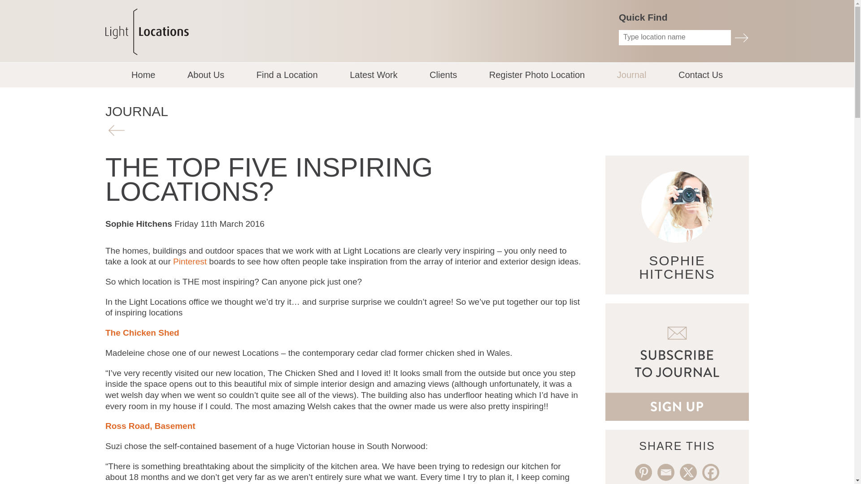 The width and height of the screenshot is (861, 484). Describe the element at coordinates (741, 38) in the screenshot. I see `Search` at that location.